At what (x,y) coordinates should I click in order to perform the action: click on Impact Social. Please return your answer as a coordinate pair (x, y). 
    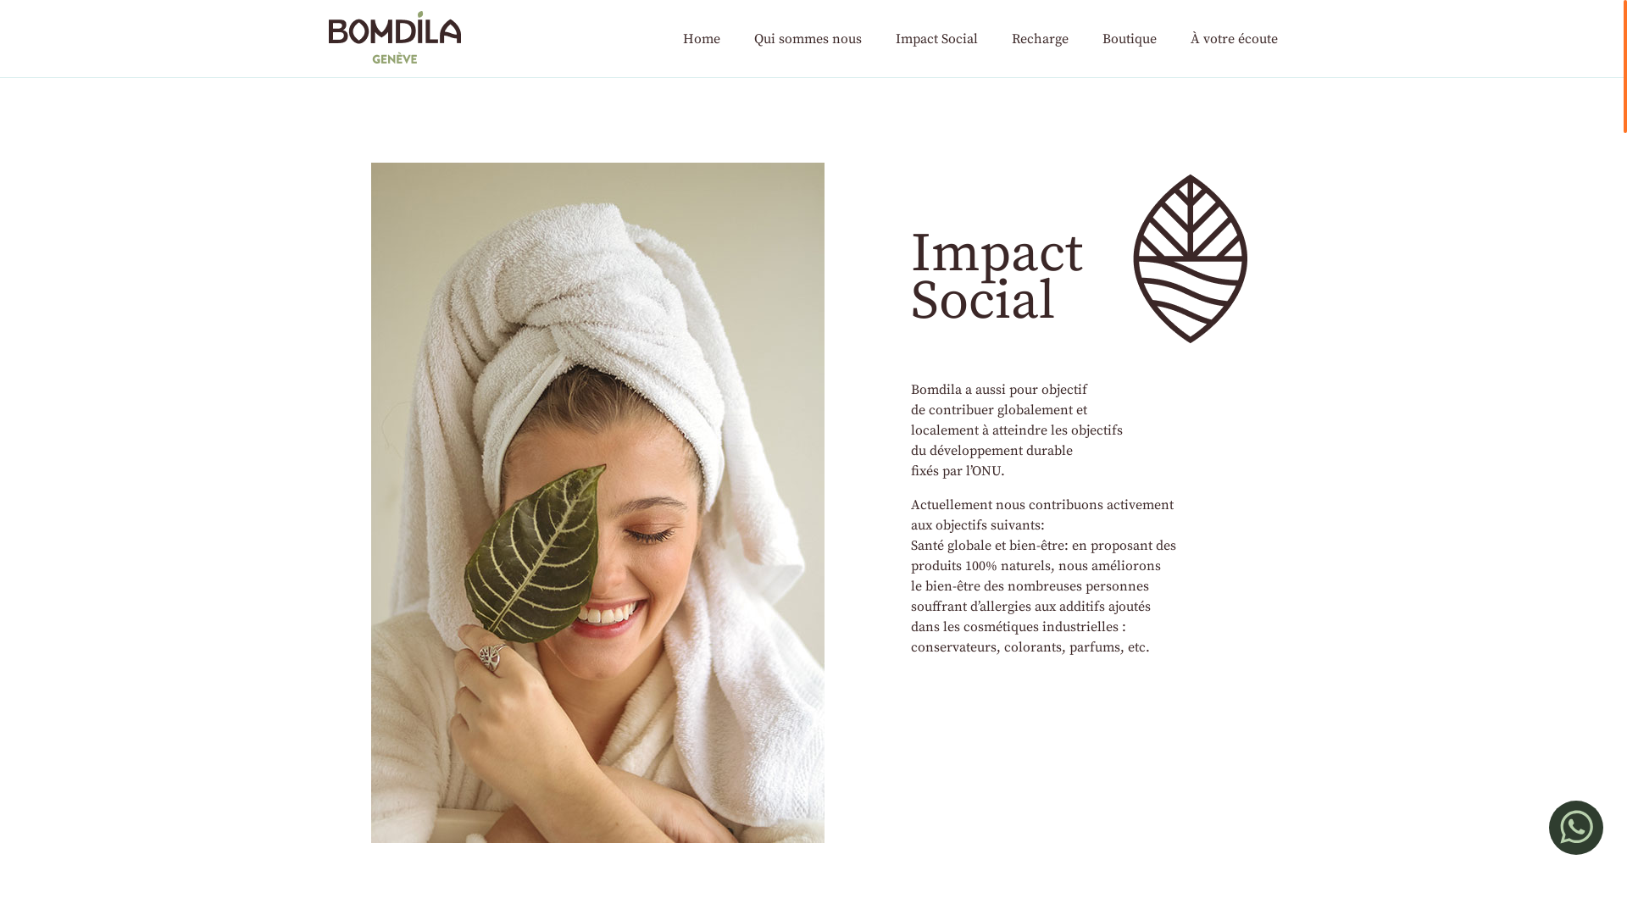
    Looking at the image, I should click on (937, 39).